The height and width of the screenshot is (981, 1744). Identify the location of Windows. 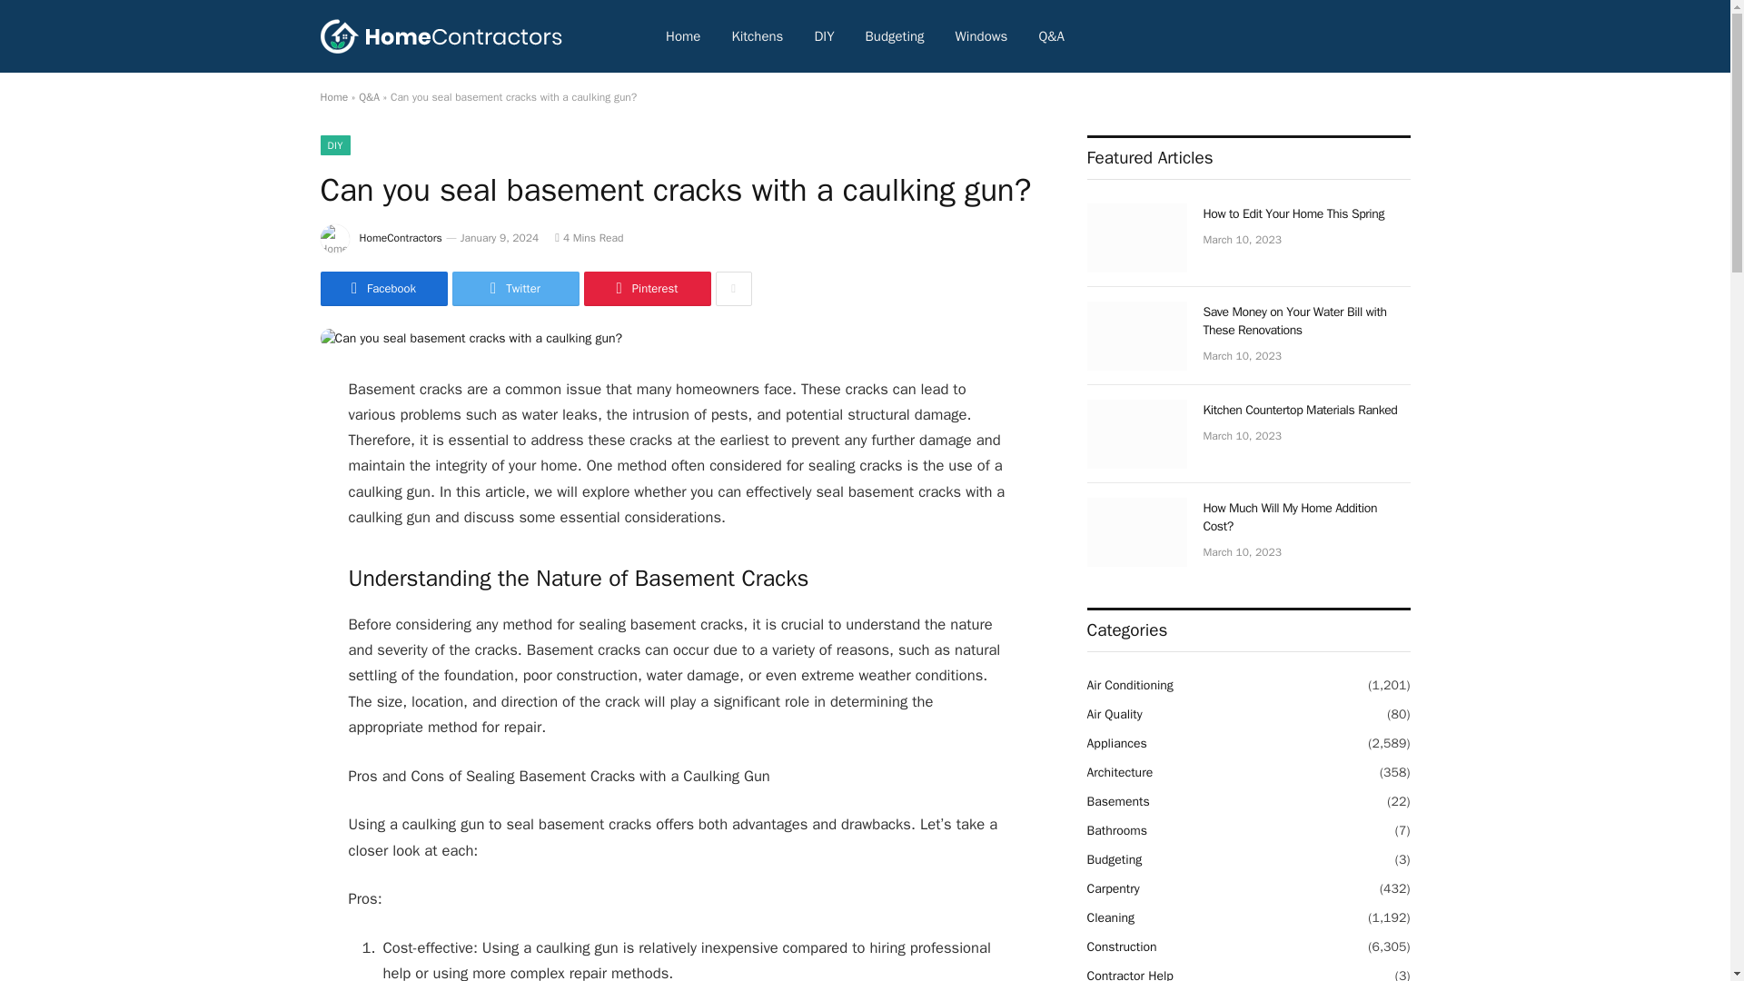
(981, 36).